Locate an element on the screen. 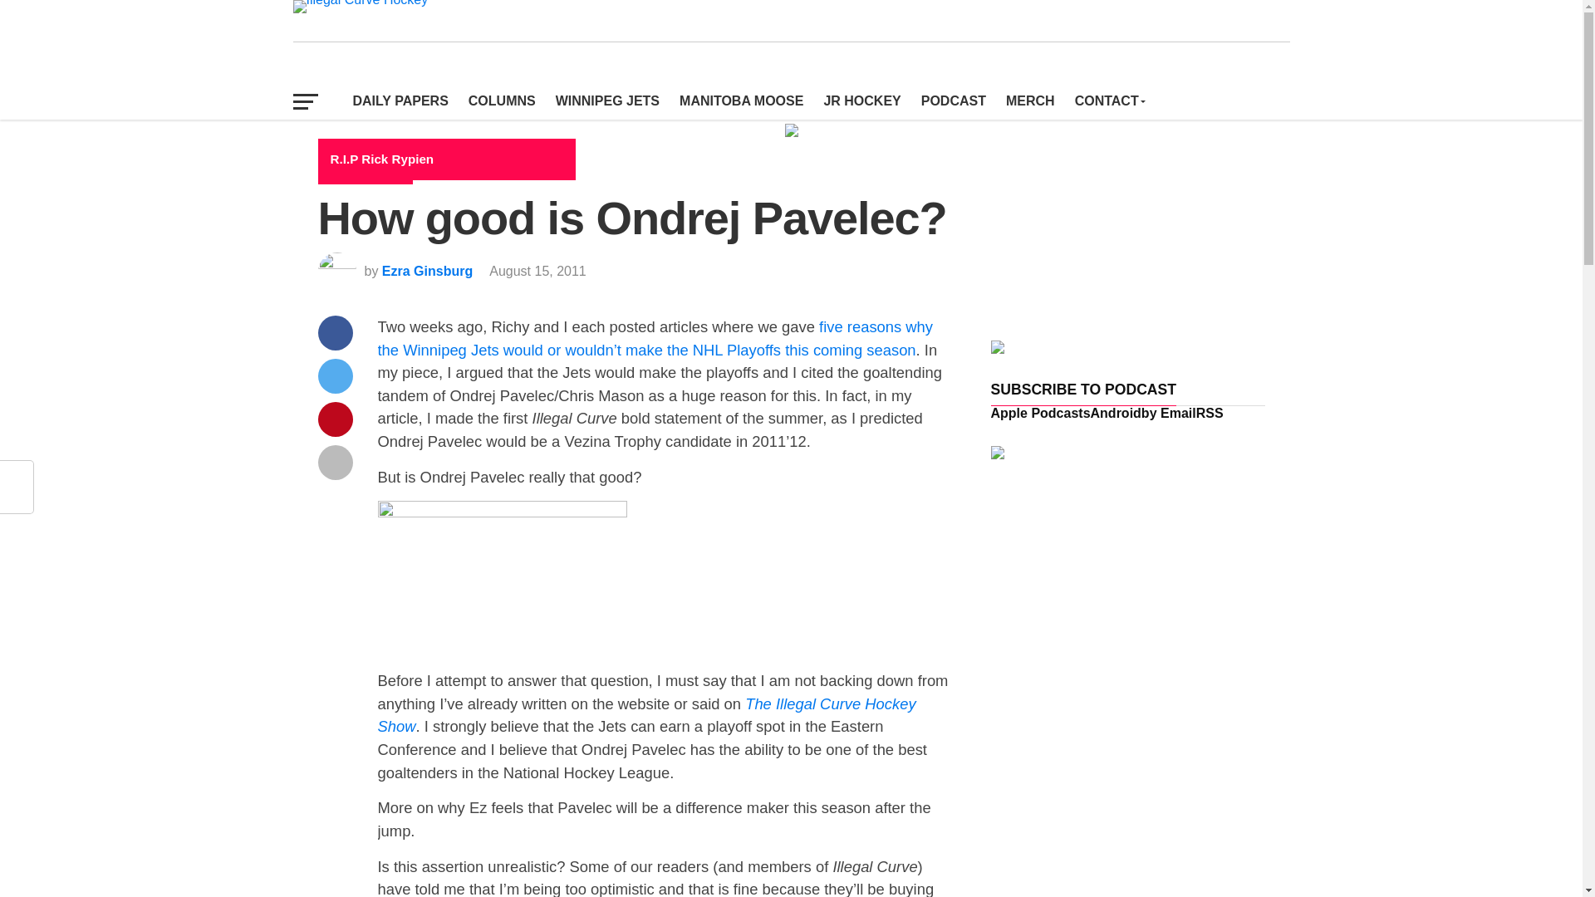 This screenshot has width=1595, height=897. PODCAST is located at coordinates (953, 101).